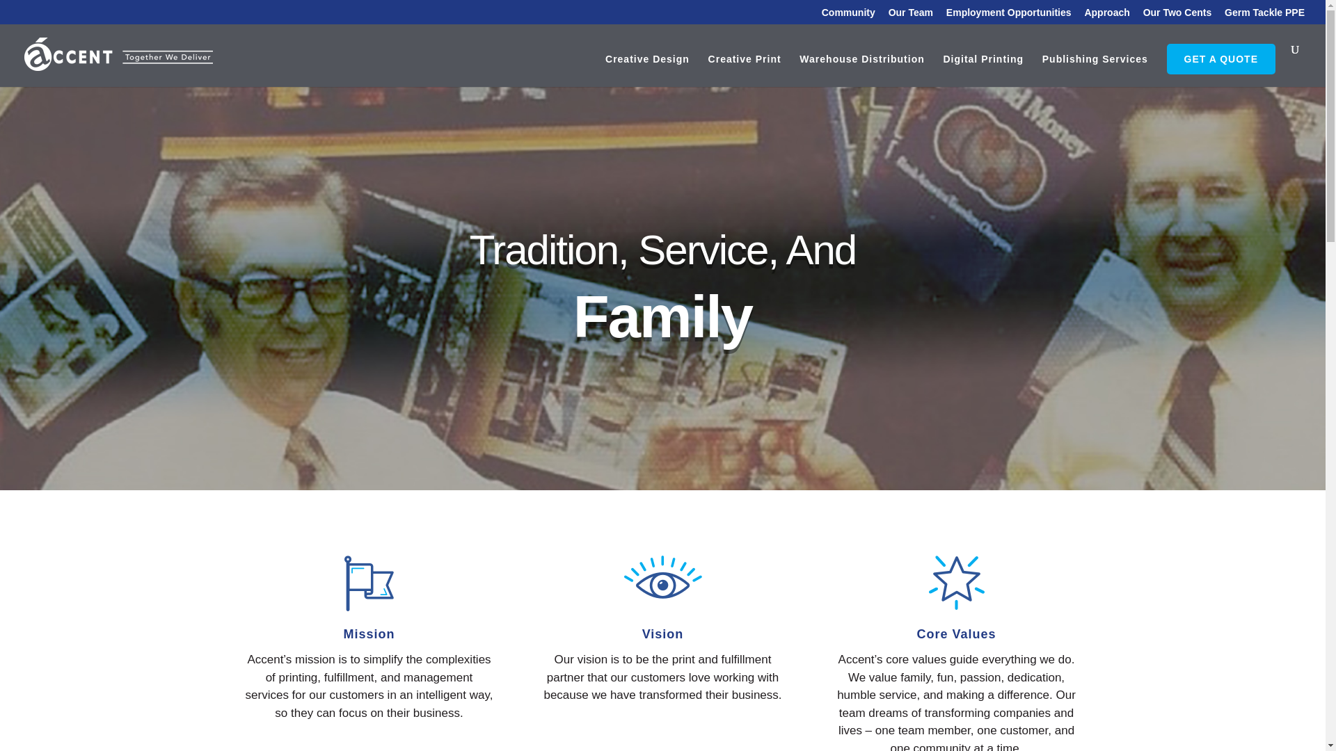  I want to click on Creative Print, so click(745, 70).